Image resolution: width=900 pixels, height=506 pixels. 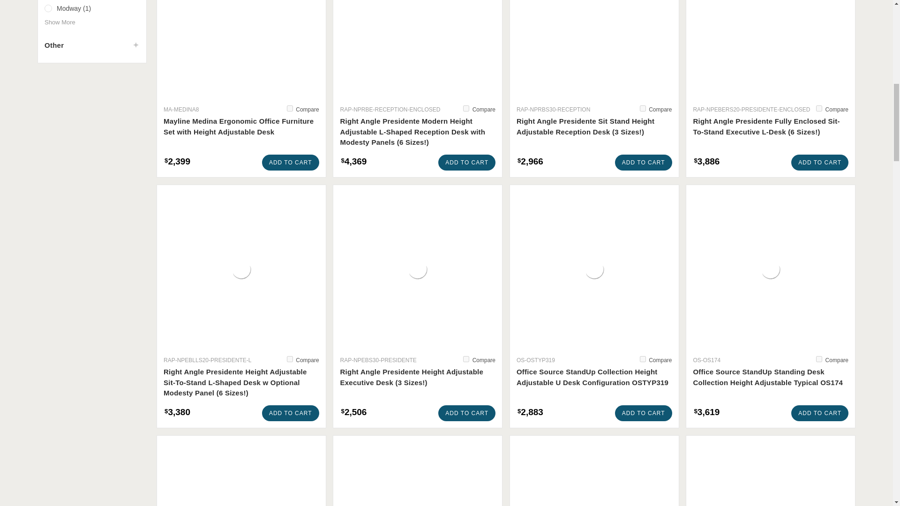 I want to click on 10811, so click(x=643, y=108).